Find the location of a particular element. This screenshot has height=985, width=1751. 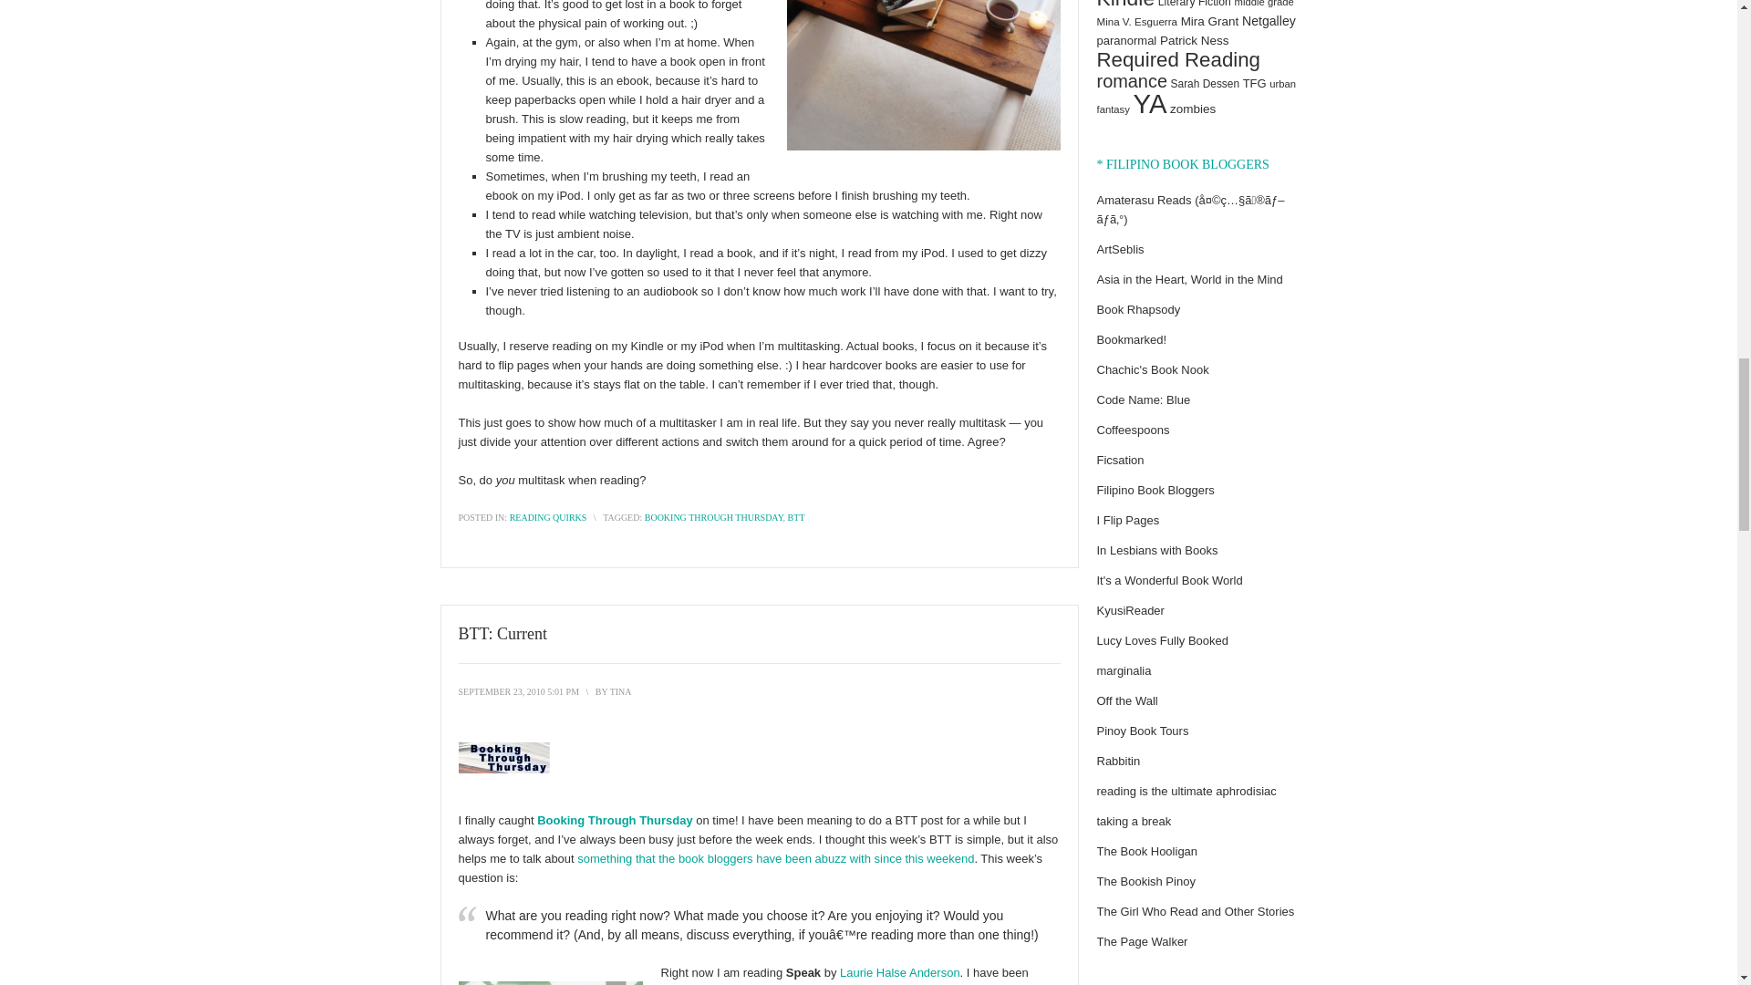

BTT is located at coordinates (797, 517).